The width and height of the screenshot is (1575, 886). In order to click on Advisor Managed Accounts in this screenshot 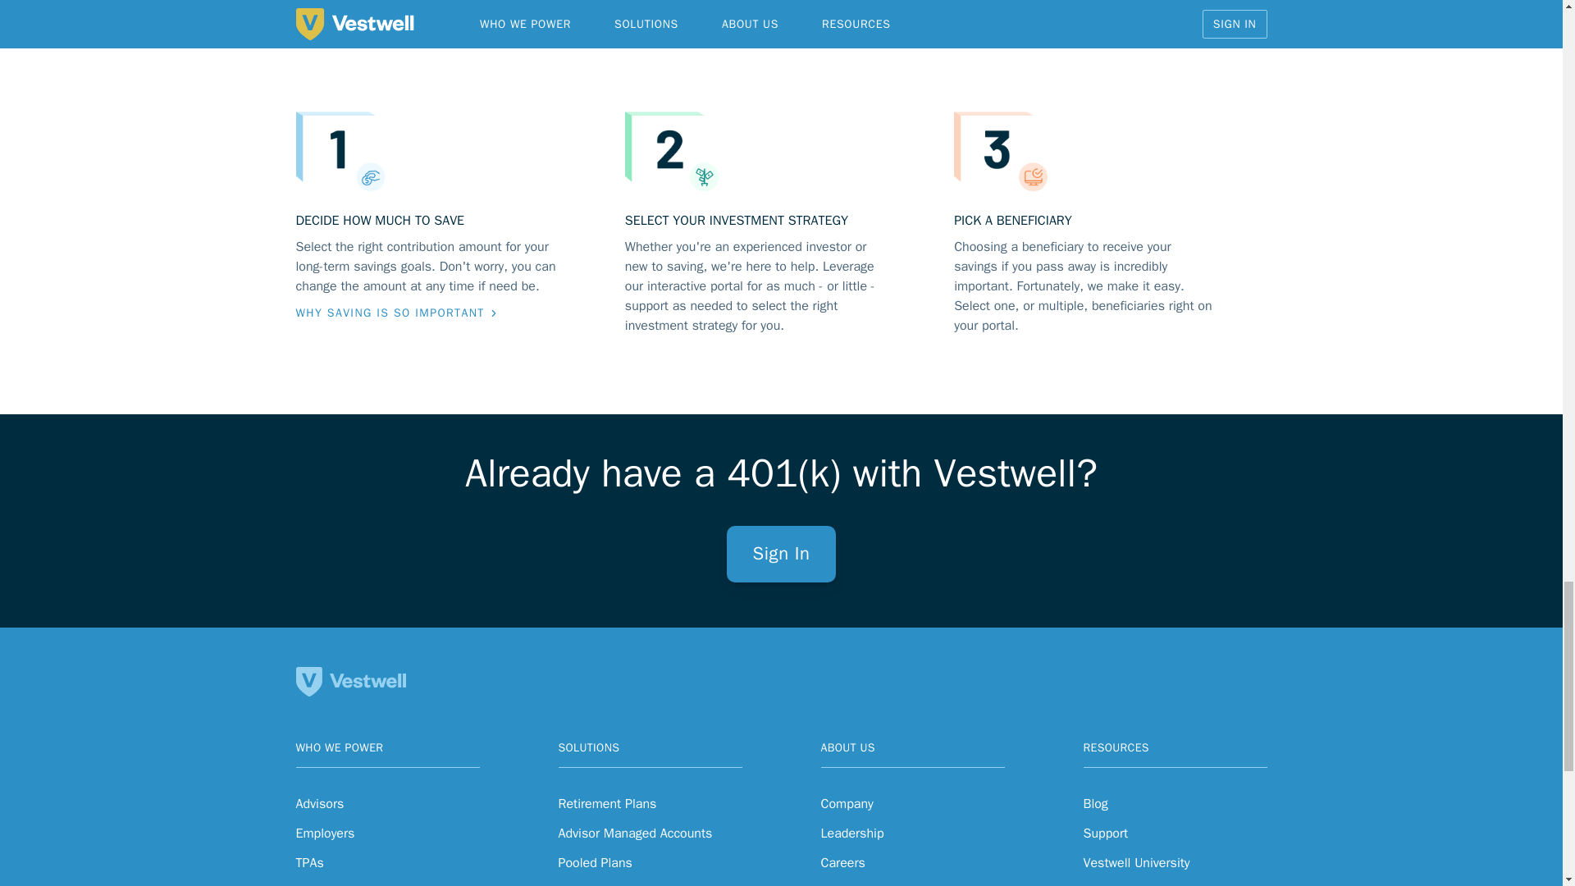, I will do `click(634, 833)`.